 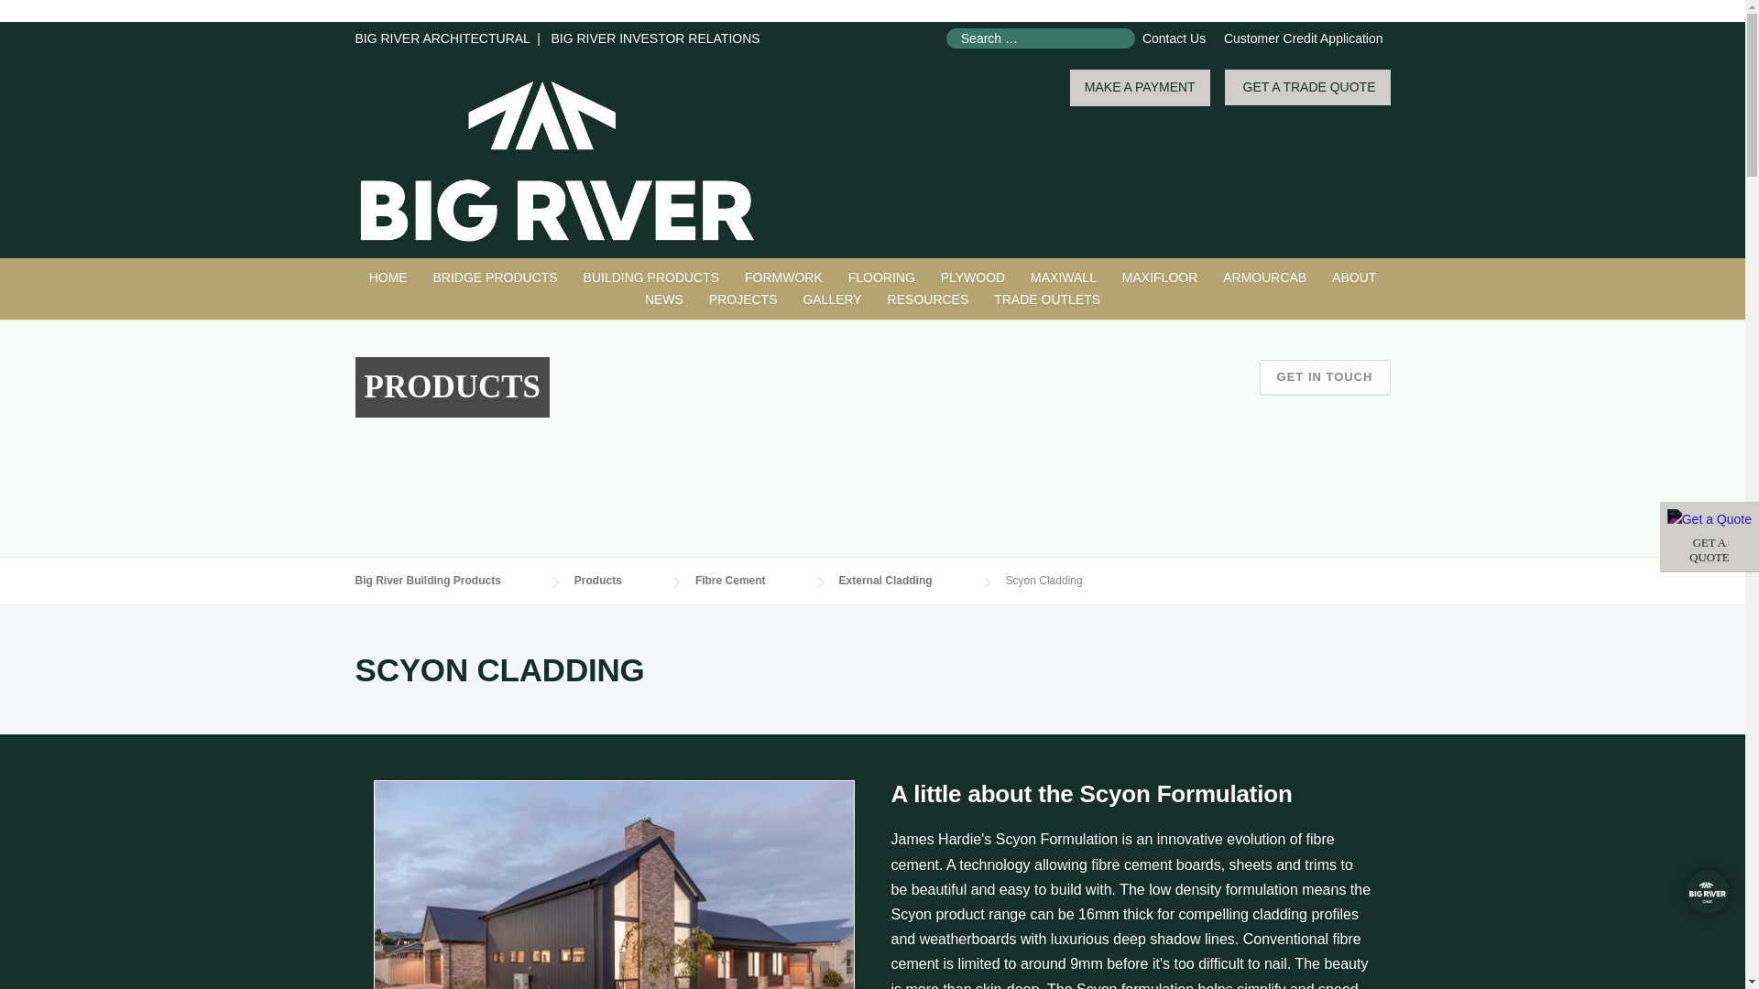 What do you see at coordinates (652, 278) in the screenshot?
I see `Products` at bounding box center [652, 278].